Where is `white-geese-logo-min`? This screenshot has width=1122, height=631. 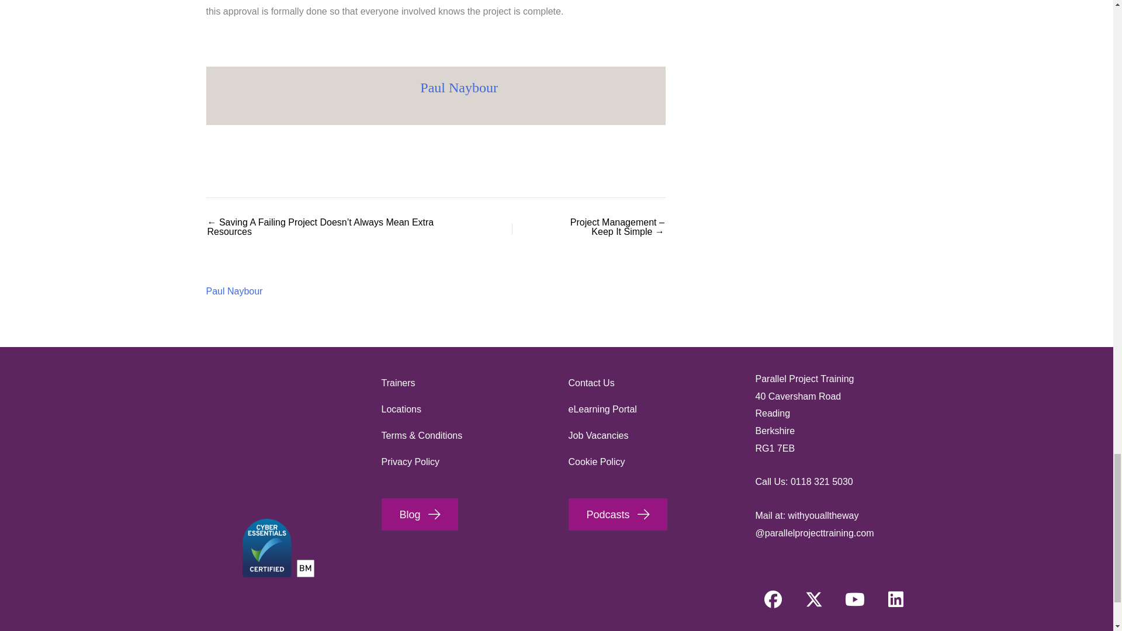
white-geese-logo-min is located at coordinates (276, 428).